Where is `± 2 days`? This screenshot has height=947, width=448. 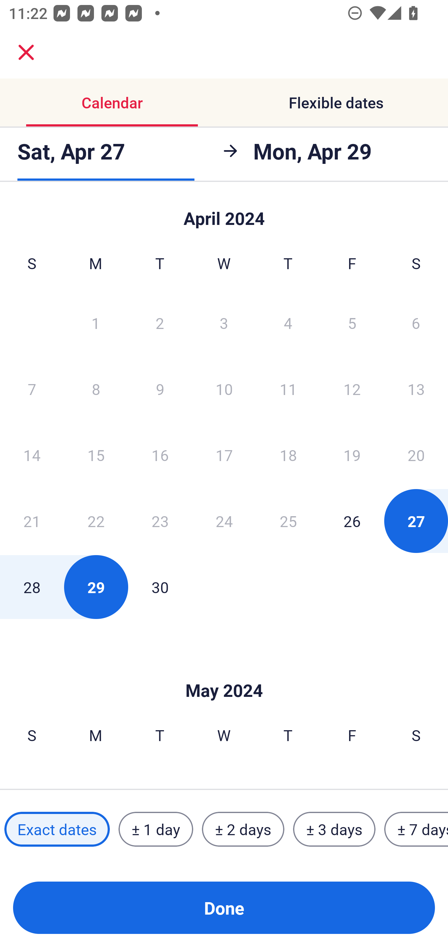 ± 2 days is located at coordinates (243, 829).